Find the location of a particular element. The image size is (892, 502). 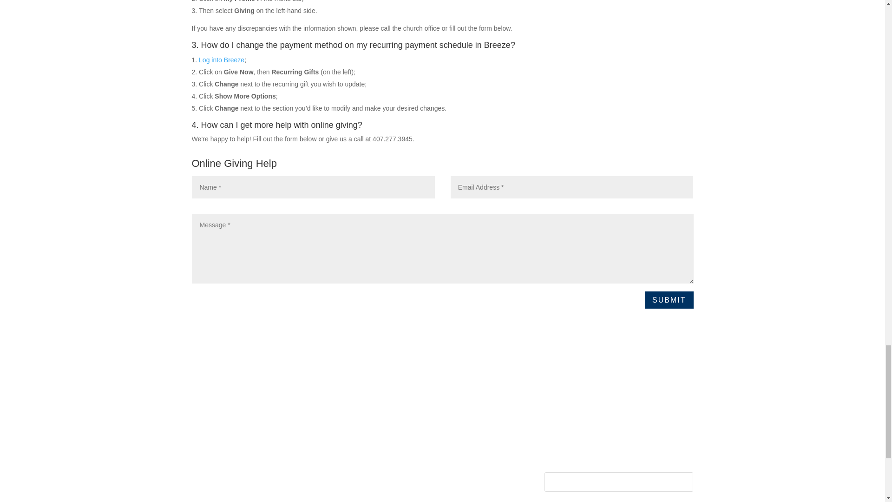

SUBMIT is located at coordinates (669, 300).